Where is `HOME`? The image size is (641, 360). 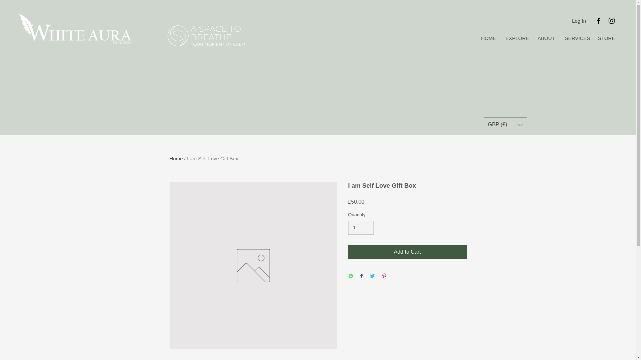 HOME is located at coordinates (488, 38).